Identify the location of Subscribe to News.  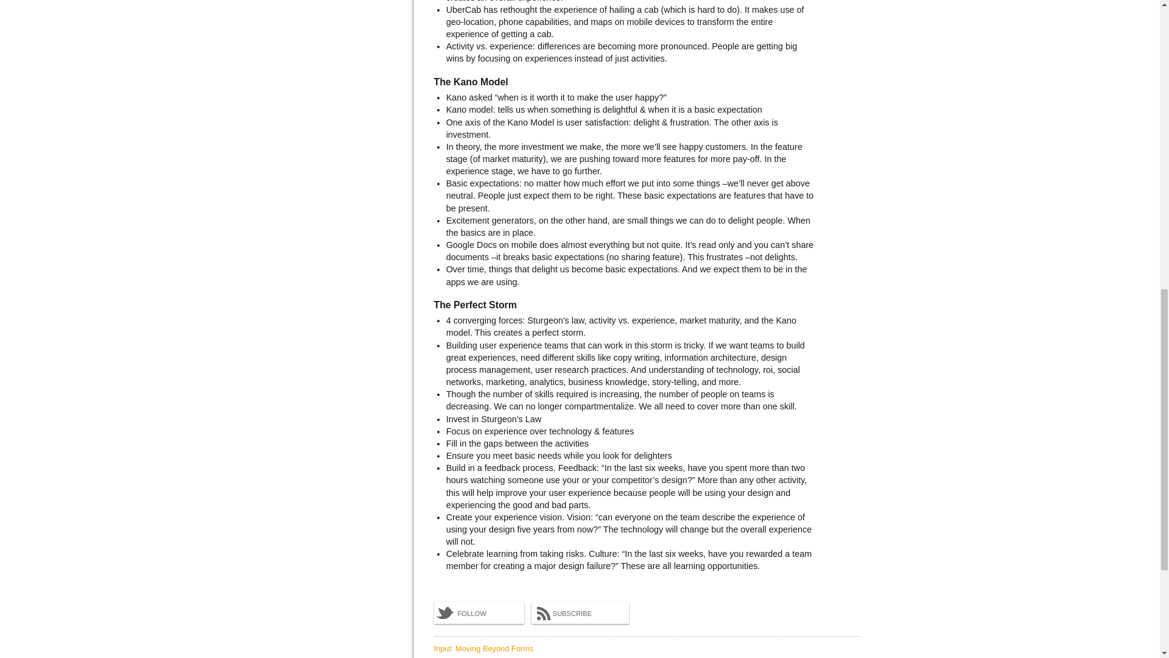
(580, 613).